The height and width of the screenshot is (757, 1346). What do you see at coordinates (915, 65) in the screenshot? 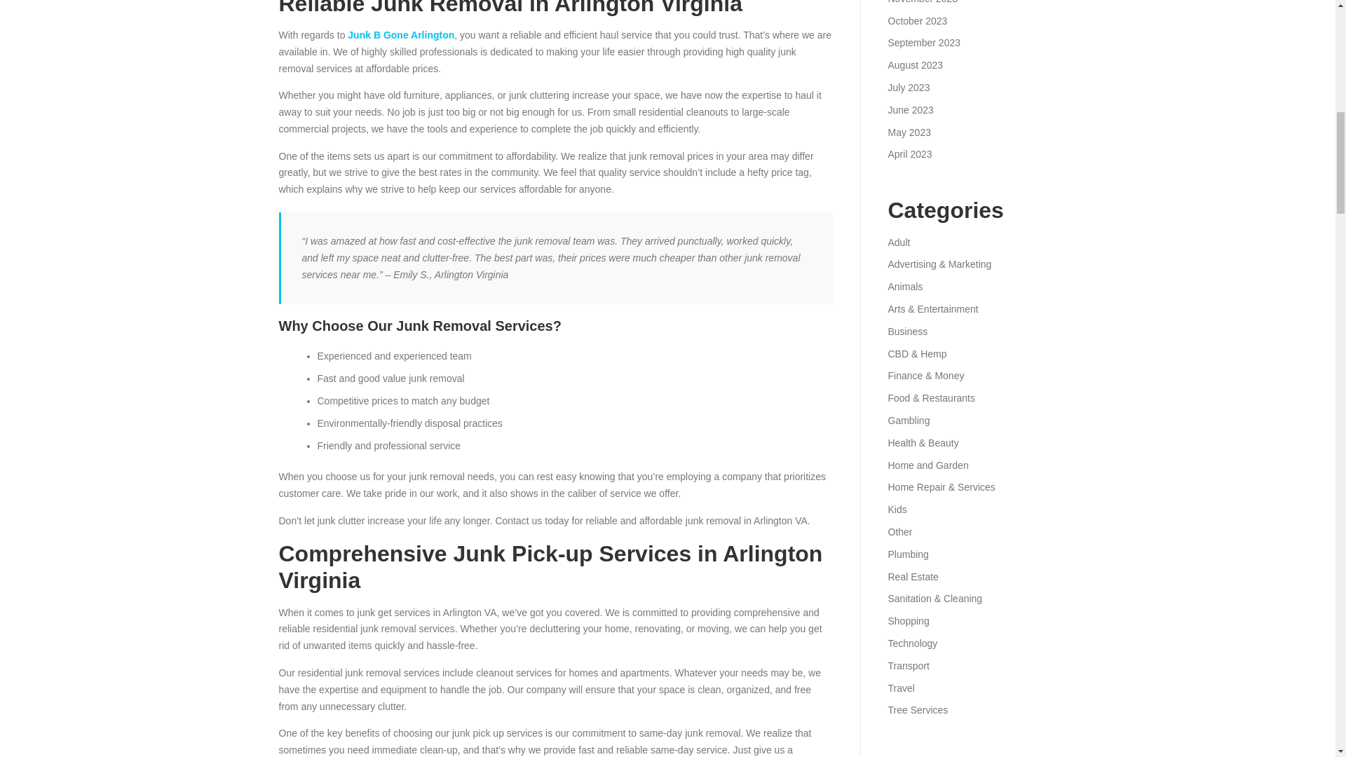
I see `August 2023` at bounding box center [915, 65].